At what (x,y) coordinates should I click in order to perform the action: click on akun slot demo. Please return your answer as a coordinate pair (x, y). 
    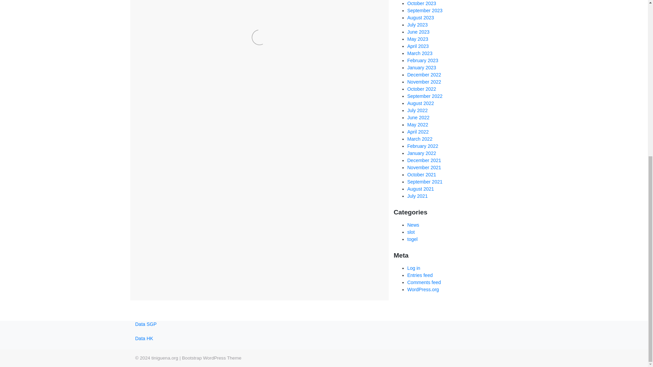
    Looking at the image, I should click on (154, 190).